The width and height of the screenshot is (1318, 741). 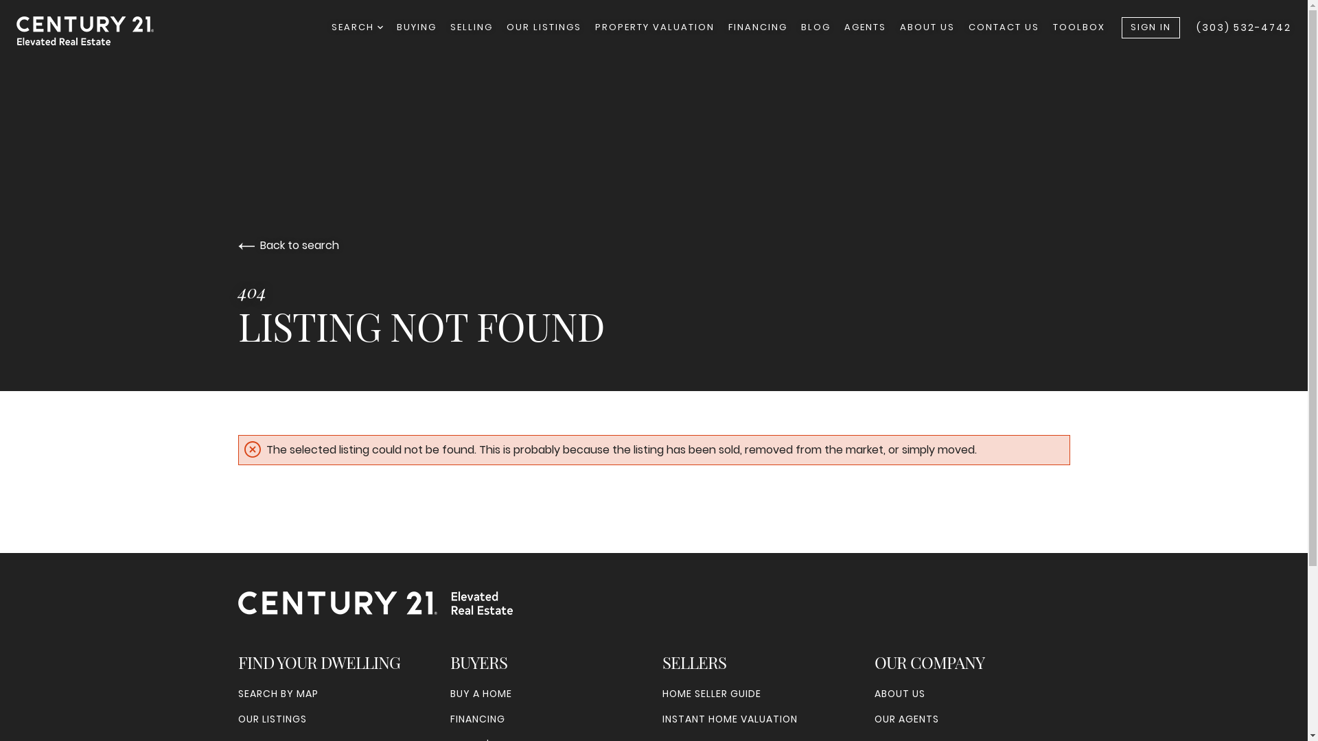 I want to click on OUR LISTINGS, so click(x=544, y=27).